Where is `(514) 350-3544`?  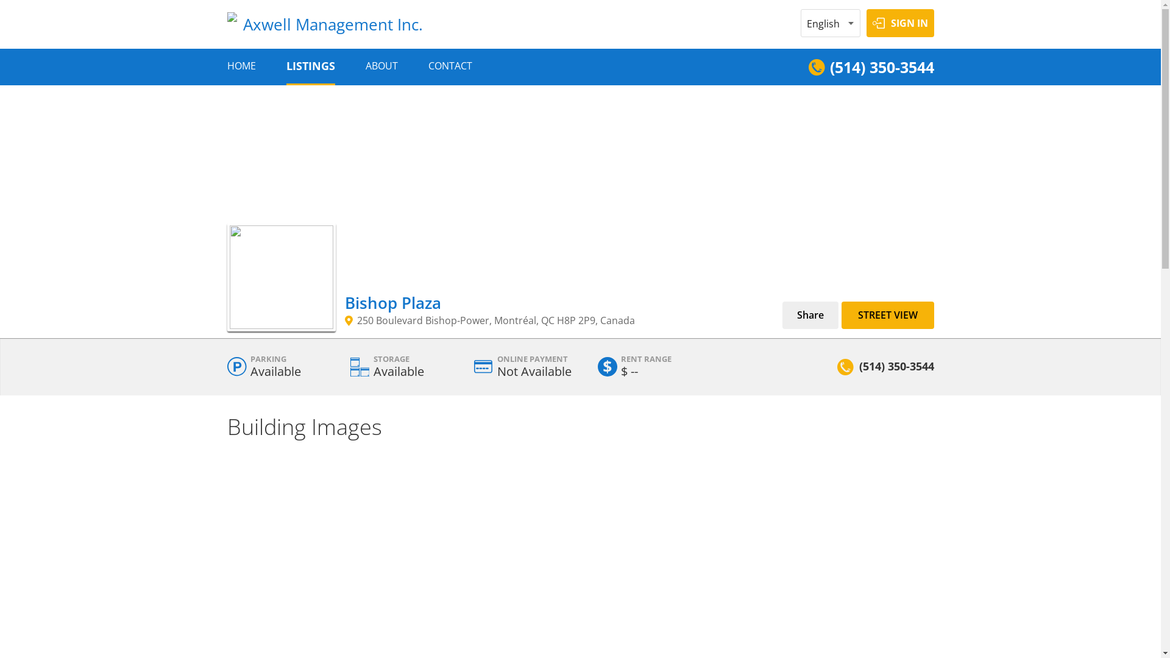 (514) 350-3544 is located at coordinates (871, 67).